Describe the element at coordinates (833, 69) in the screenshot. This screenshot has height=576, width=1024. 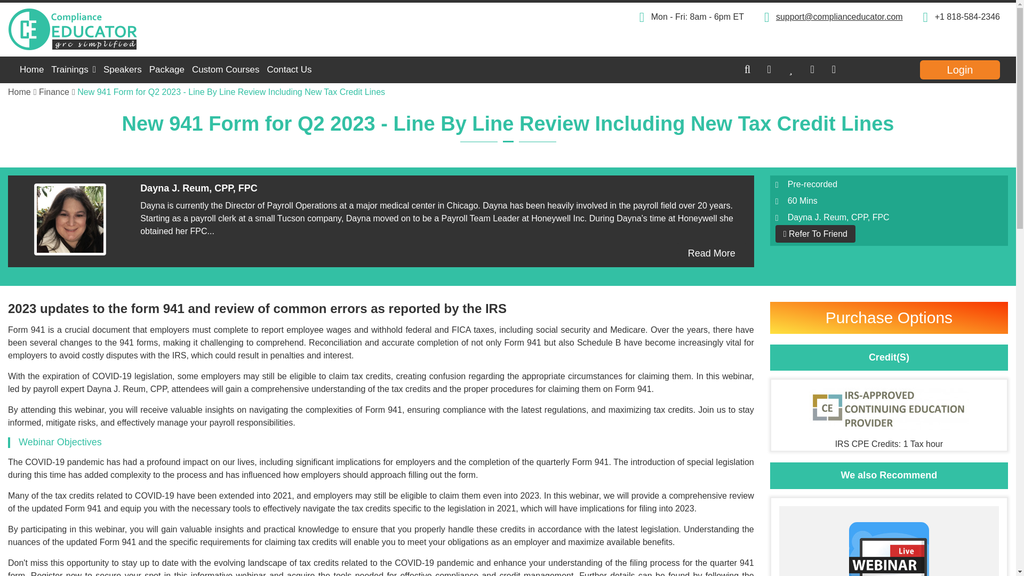
I see `Login` at that location.